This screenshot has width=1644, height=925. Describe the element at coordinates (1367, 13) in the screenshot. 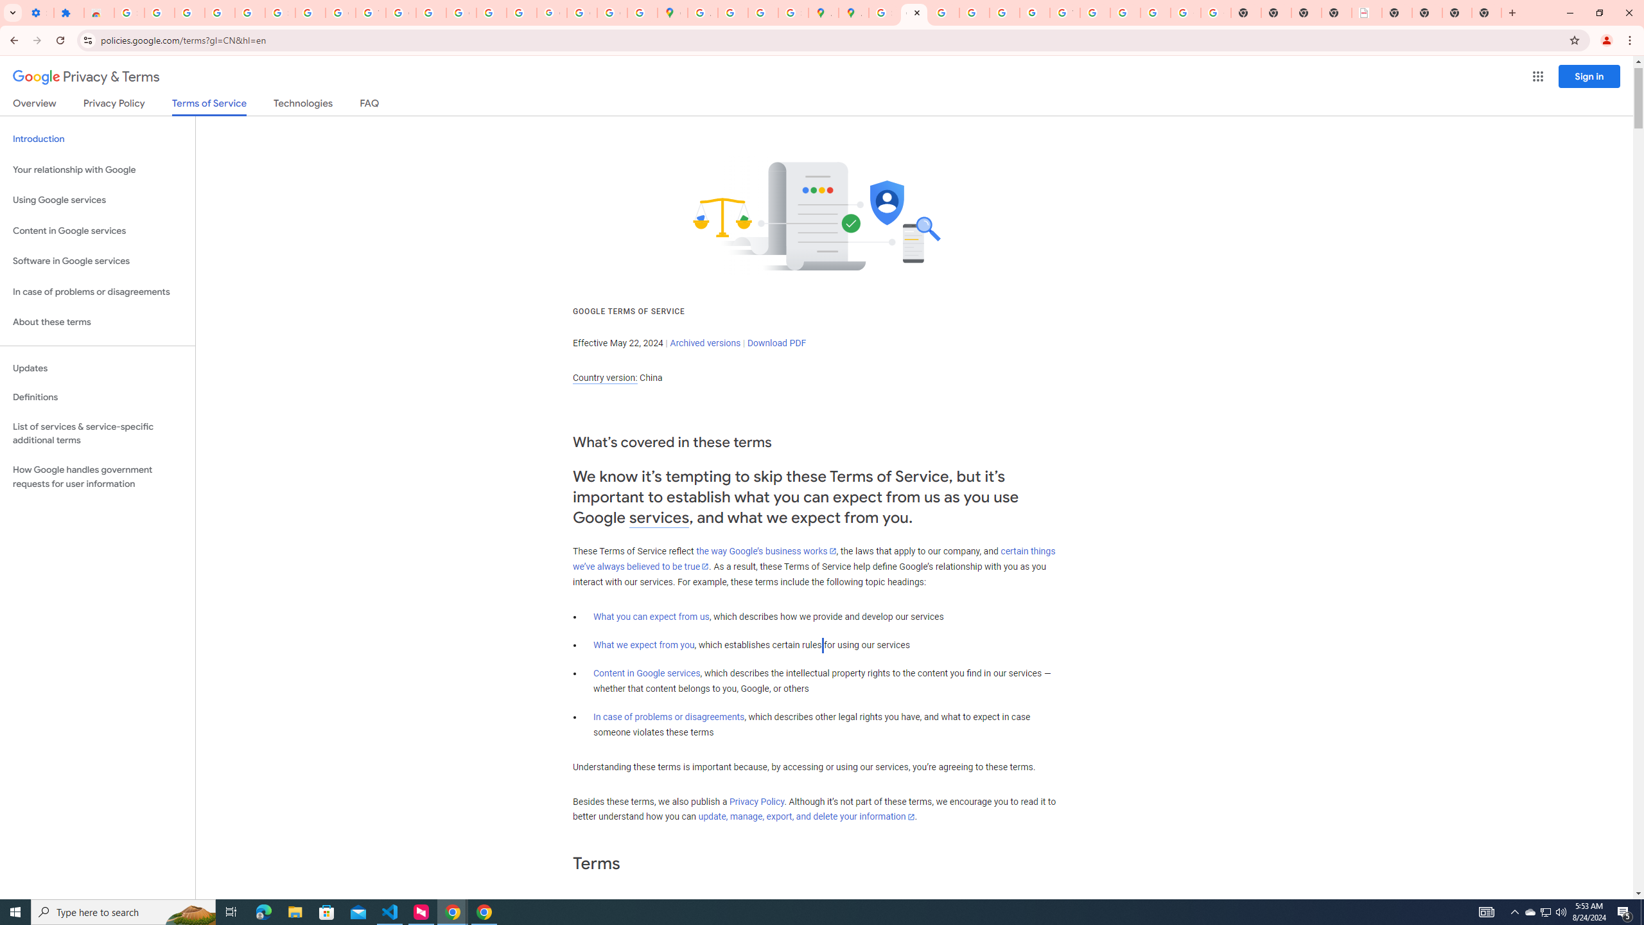

I see `LAAD Defence & Security 2025 | BAE Systems` at that location.